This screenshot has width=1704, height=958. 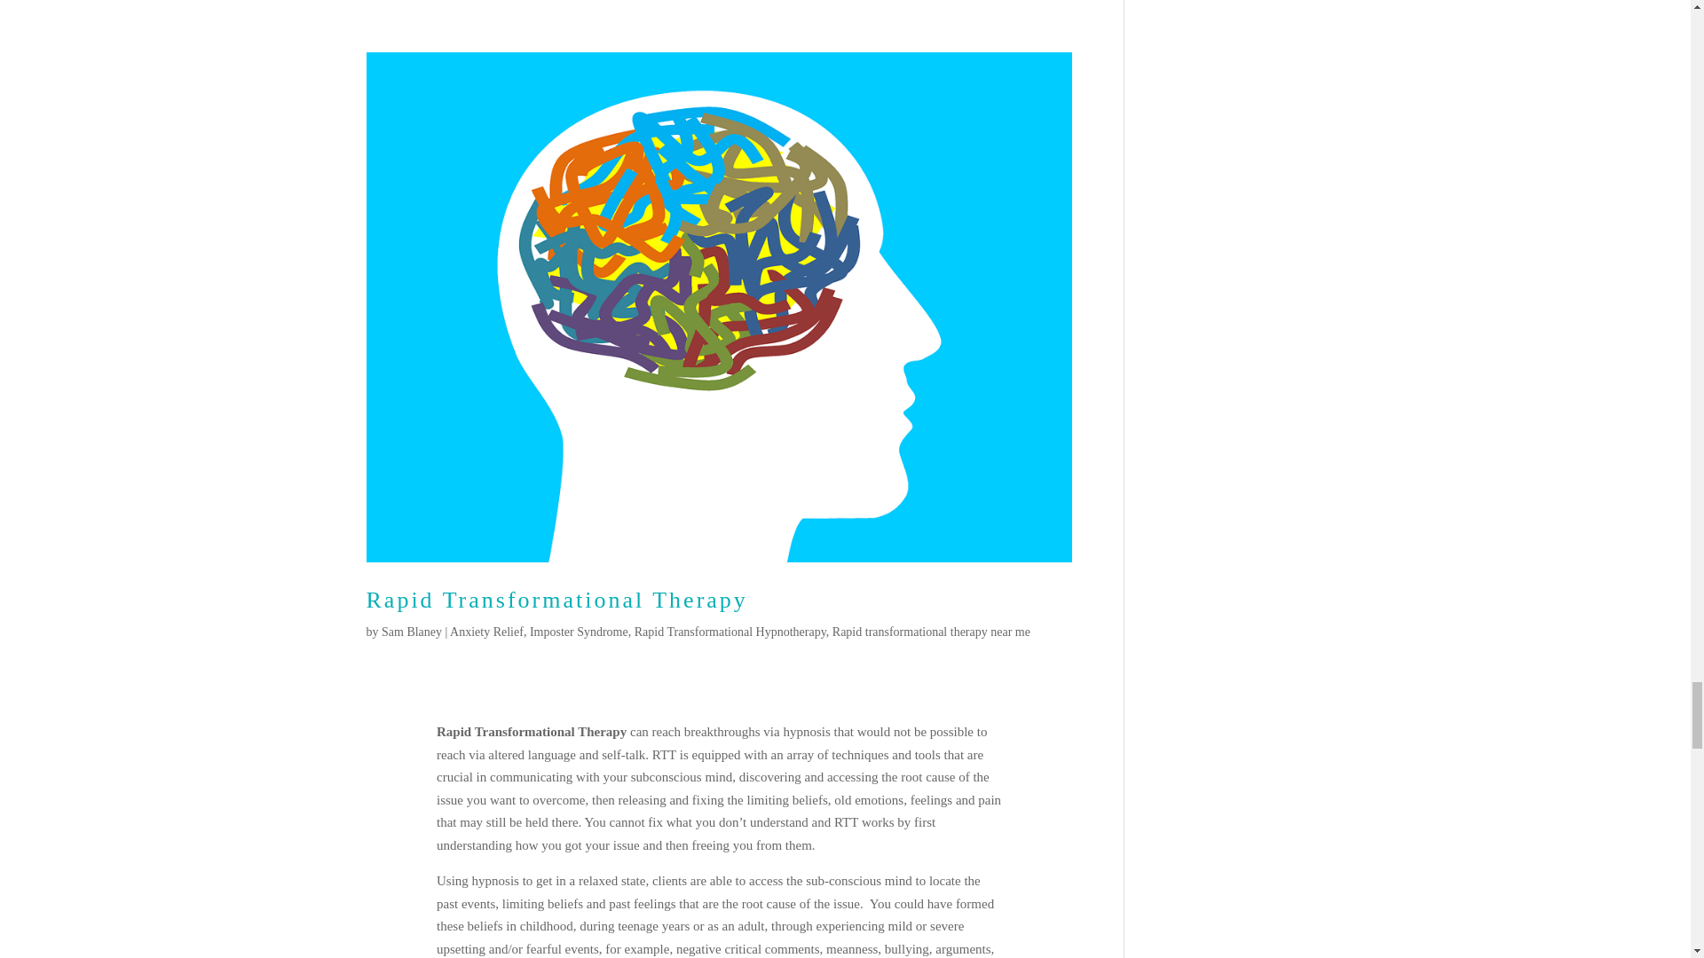 What do you see at coordinates (556, 600) in the screenshot?
I see `Rapid Transformational Therapy` at bounding box center [556, 600].